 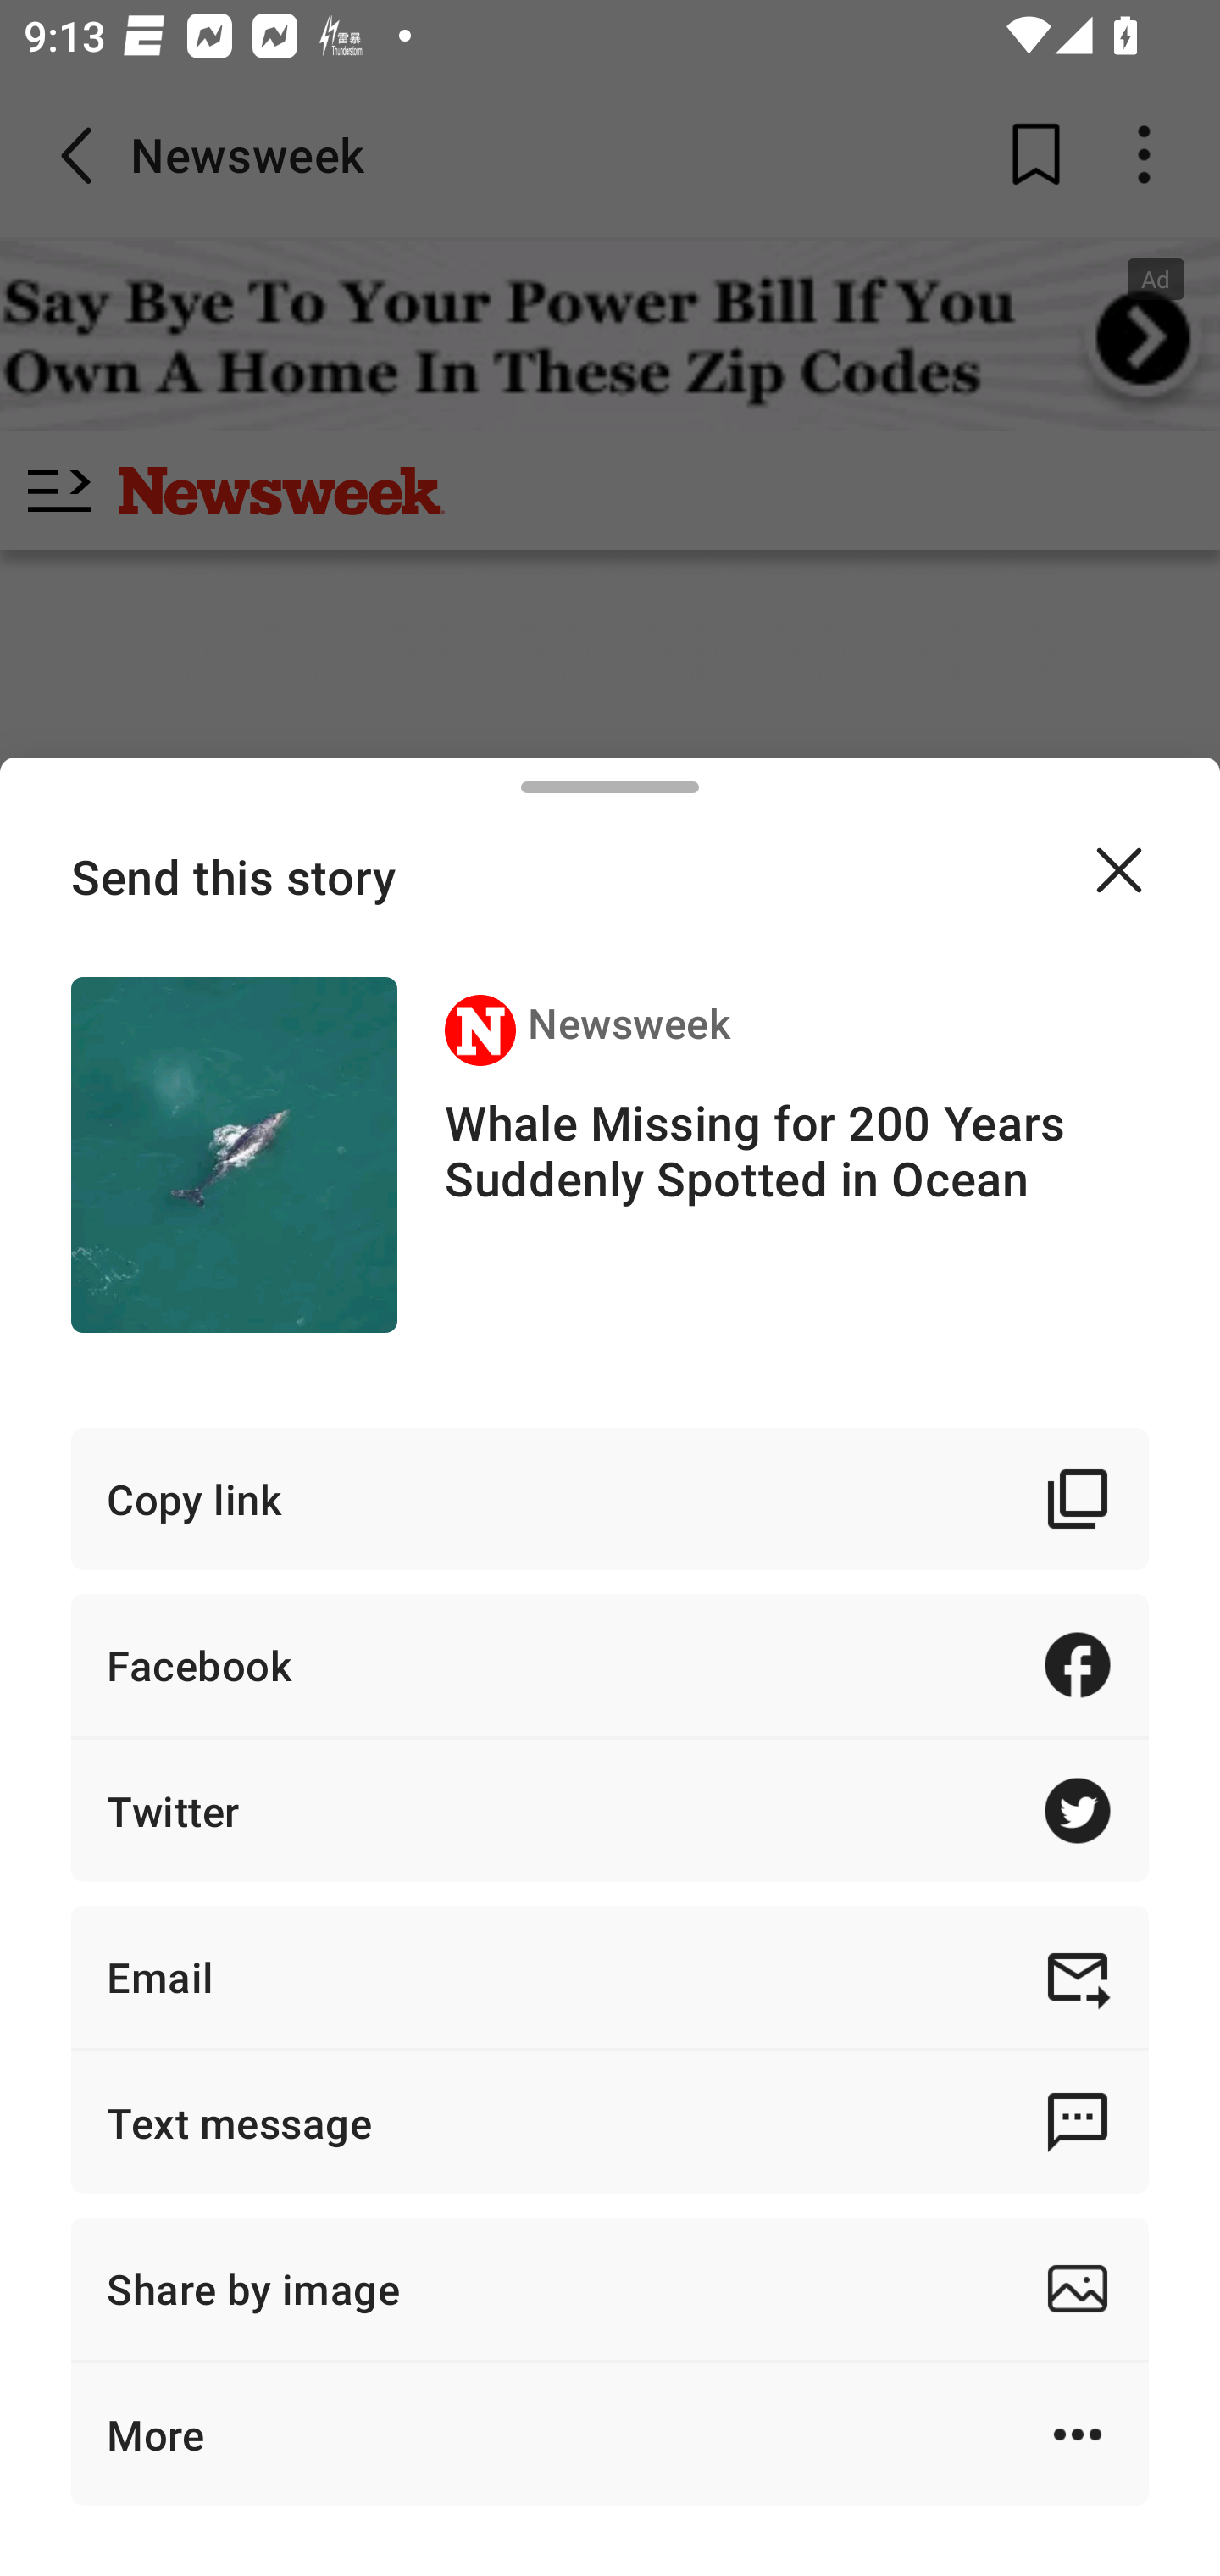 What do you see at coordinates (610, 2434) in the screenshot?
I see `More` at bounding box center [610, 2434].